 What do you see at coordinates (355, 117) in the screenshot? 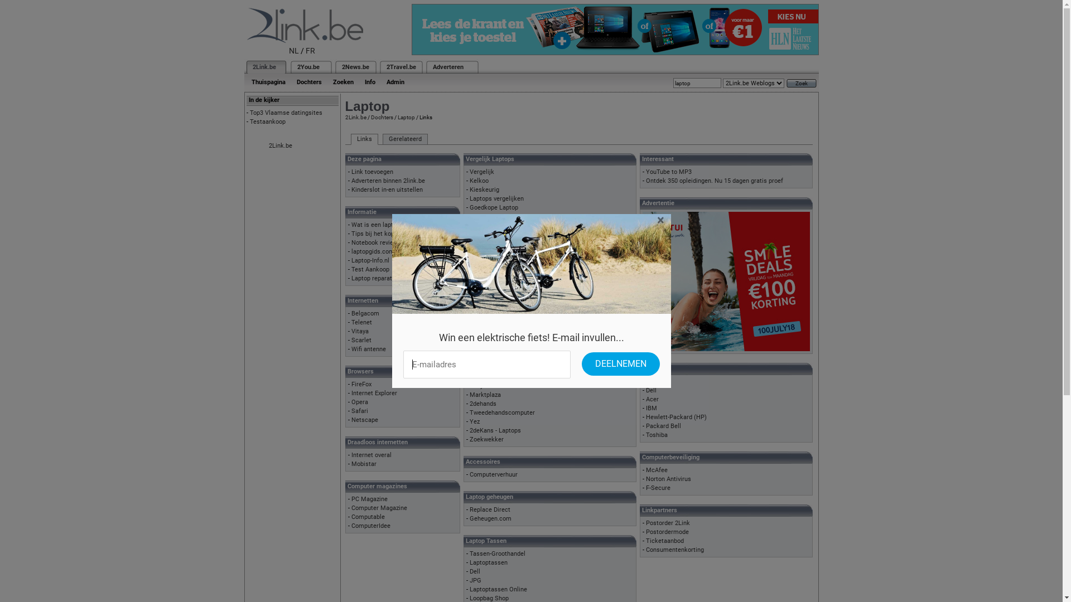
I see `2Link.be` at bounding box center [355, 117].